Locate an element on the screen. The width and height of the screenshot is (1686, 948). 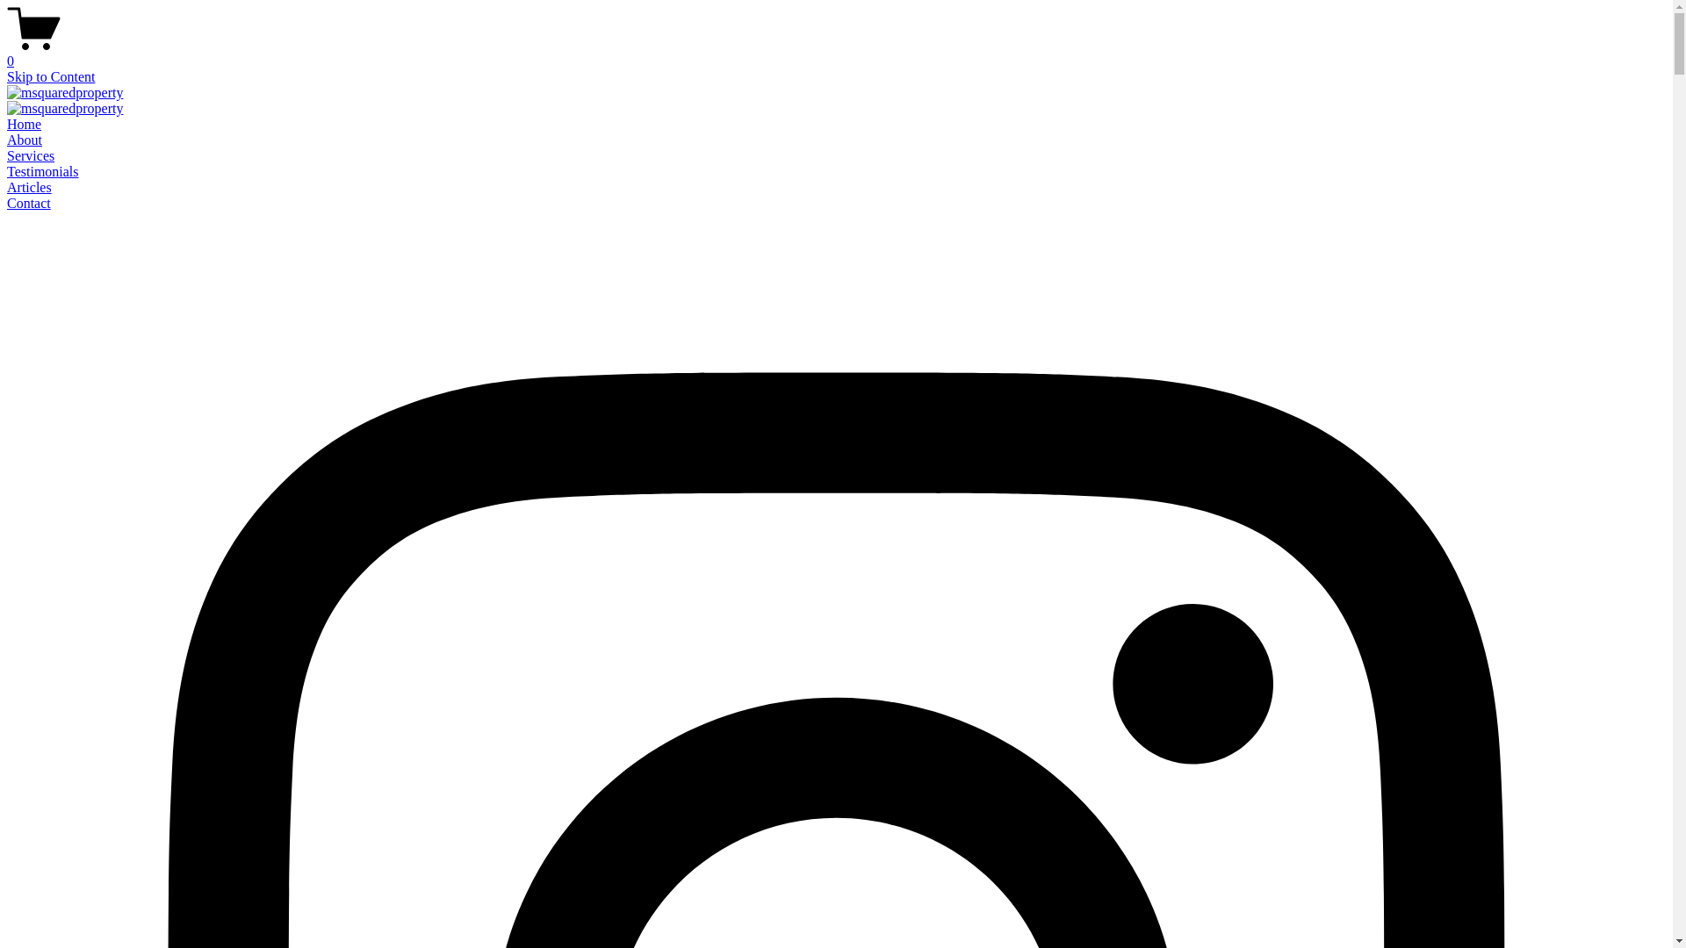
Contact is located at coordinates (29, 204).